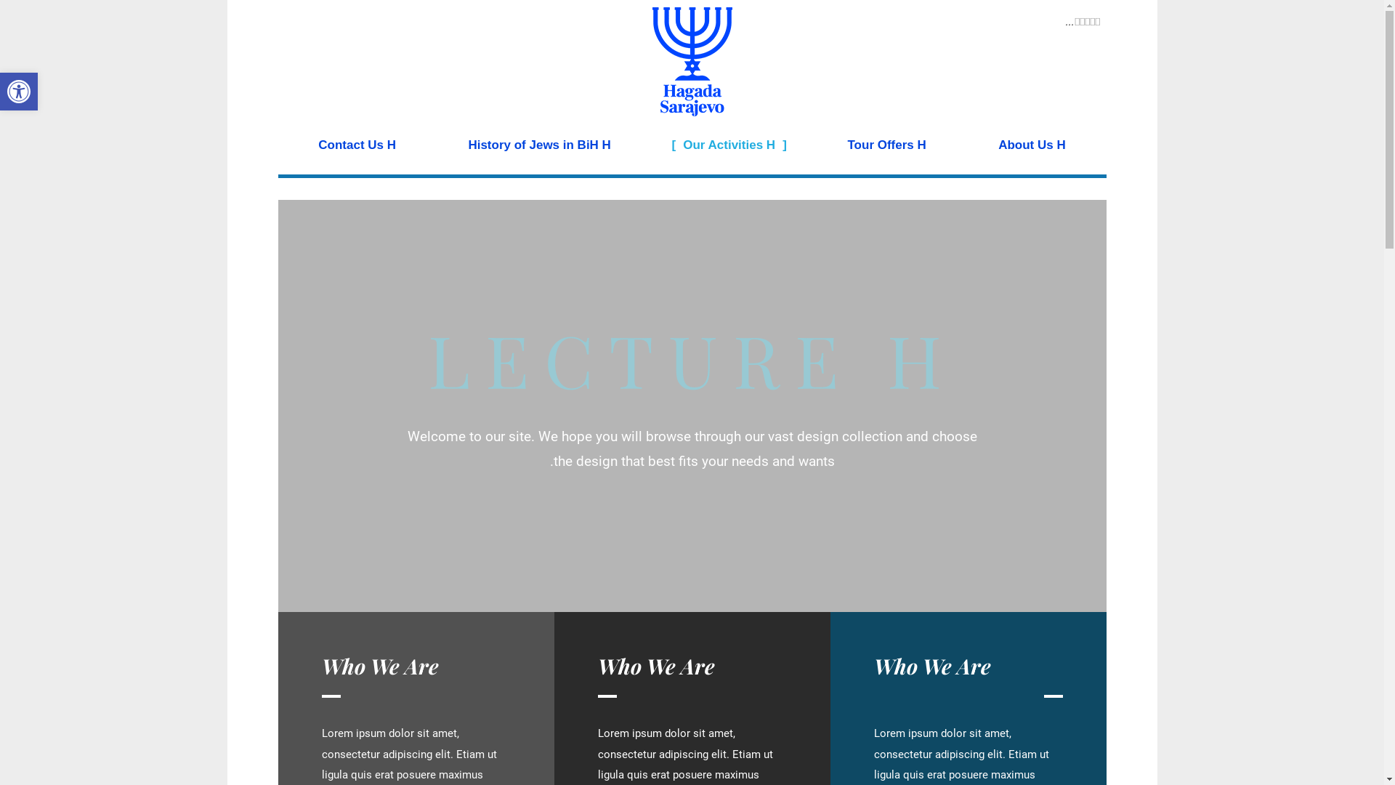 This screenshot has height=785, width=1395. Describe the element at coordinates (887, 145) in the screenshot. I see `Tour Offers H` at that location.